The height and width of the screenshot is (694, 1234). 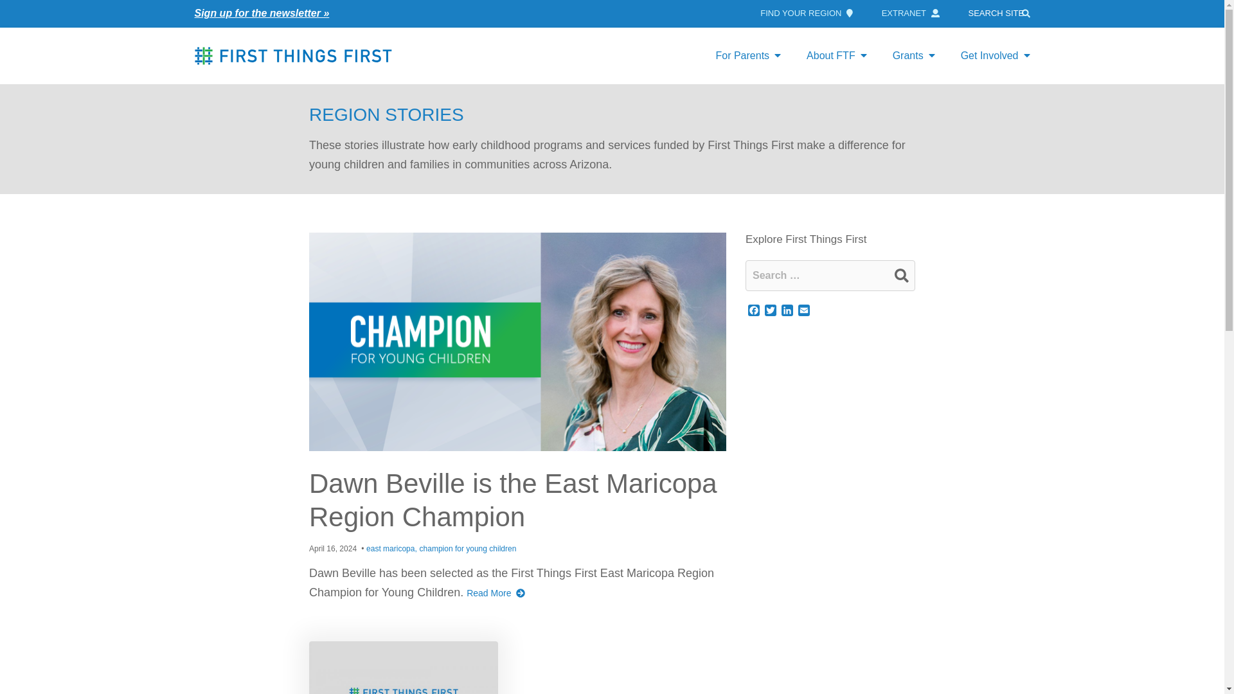 I want to click on Email, so click(x=803, y=311).